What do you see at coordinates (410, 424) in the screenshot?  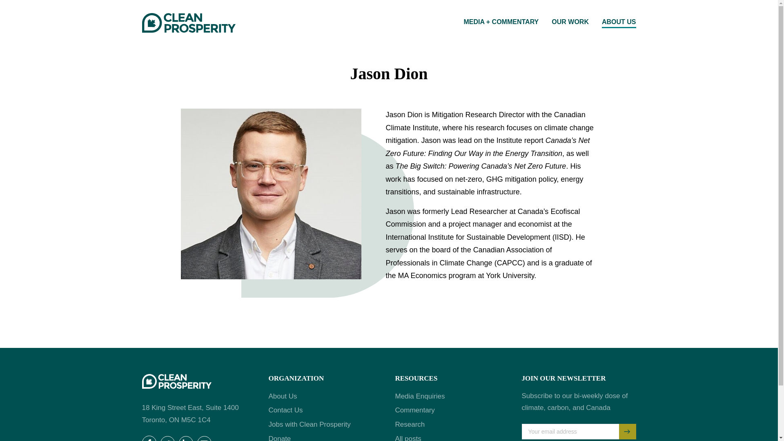 I see `Research` at bounding box center [410, 424].